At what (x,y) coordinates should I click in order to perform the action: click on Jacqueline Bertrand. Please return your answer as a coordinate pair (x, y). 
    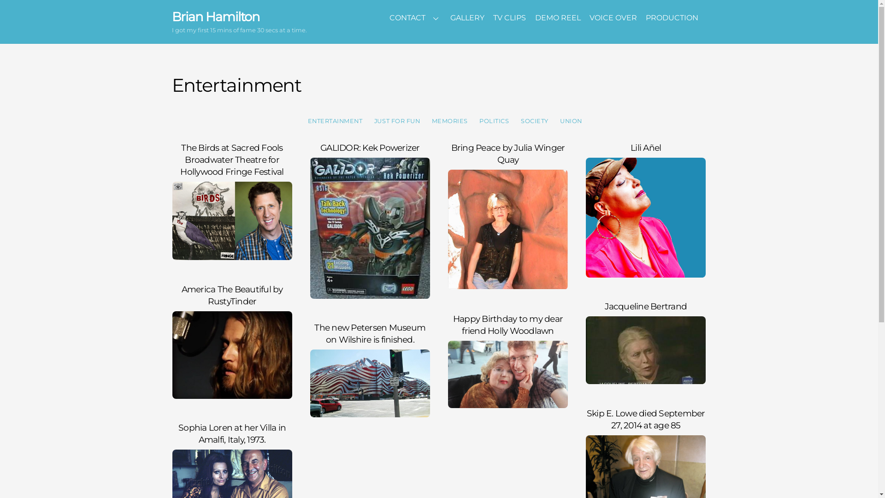
    Looking at the image, I should click on (646, 350).